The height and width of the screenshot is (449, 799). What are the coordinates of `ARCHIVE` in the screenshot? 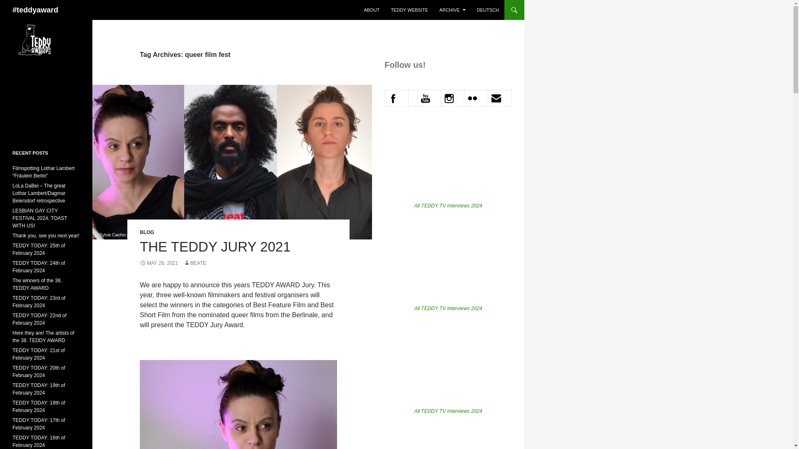 It's located at (452, 10).